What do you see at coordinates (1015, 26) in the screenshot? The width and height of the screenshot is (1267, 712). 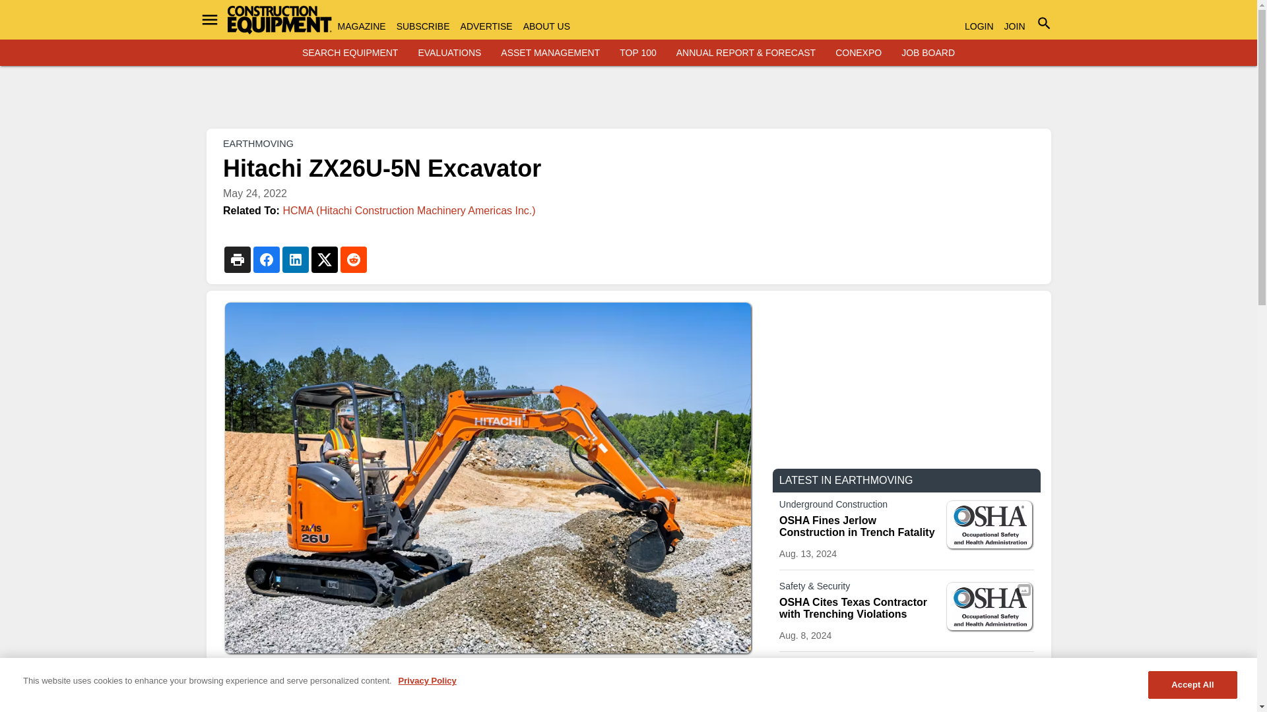 I see `JOIN` at bounding box center [1015, 26].